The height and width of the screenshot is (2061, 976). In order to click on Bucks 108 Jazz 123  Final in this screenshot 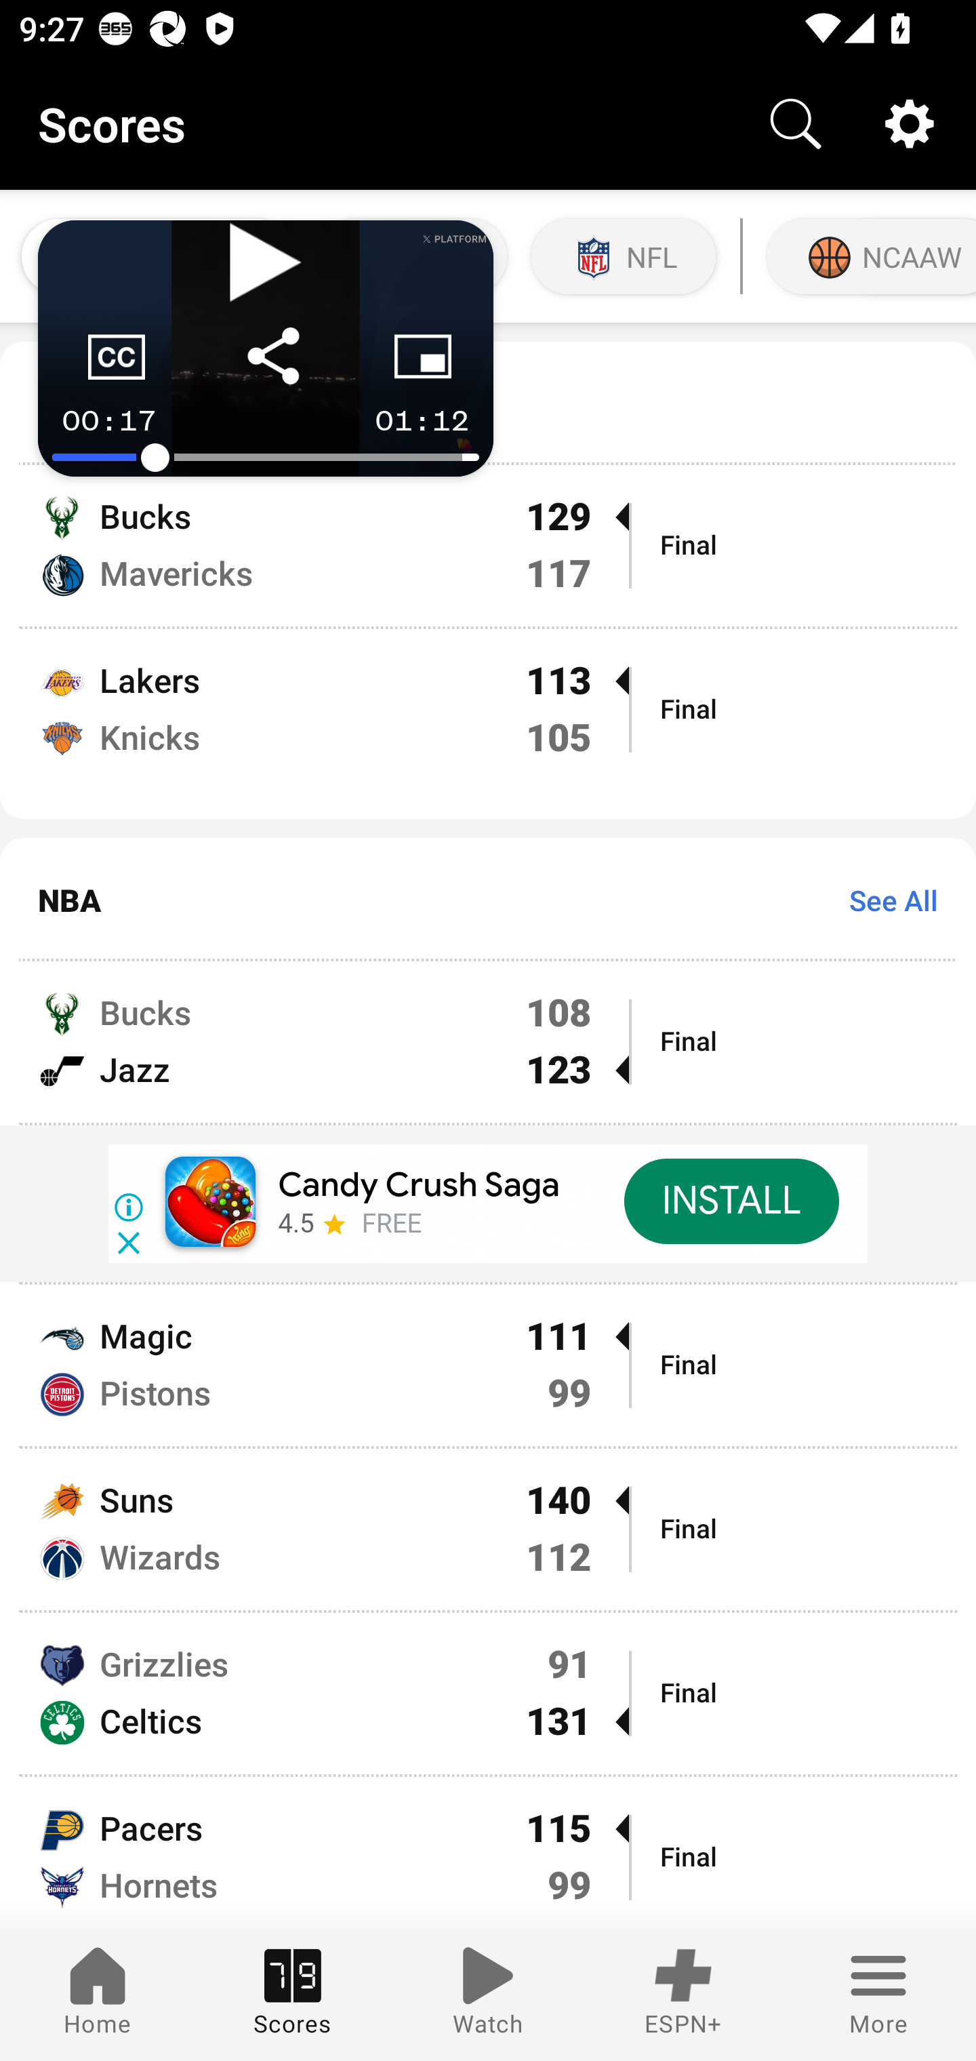, I will do `click(488, 1041)`.